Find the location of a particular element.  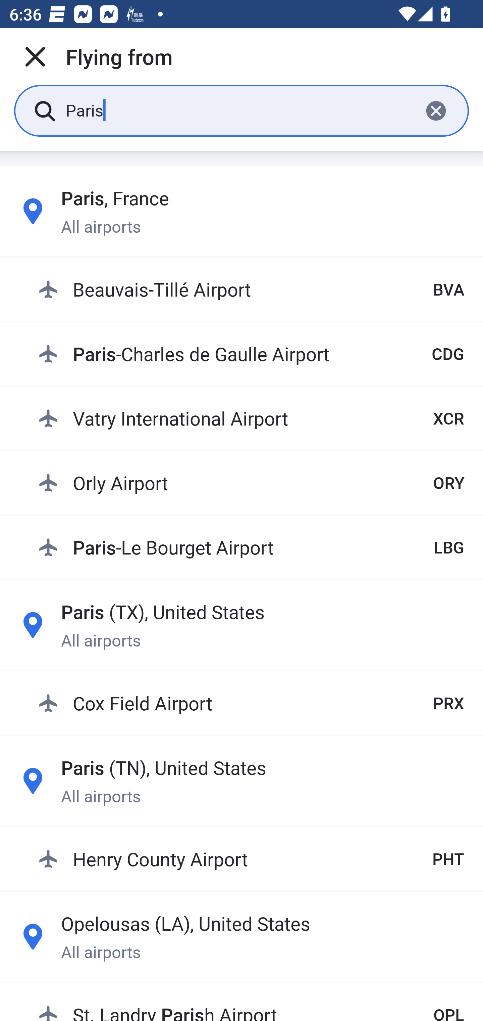

Vatry International Airport XCR is located at coordinates (251, 418).